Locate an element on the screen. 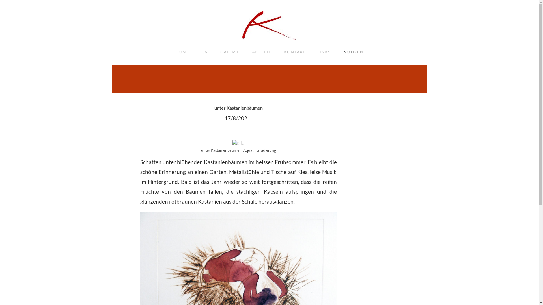 The image size is (543, 305). NOTIZEN is located at coordinates (354, 52).